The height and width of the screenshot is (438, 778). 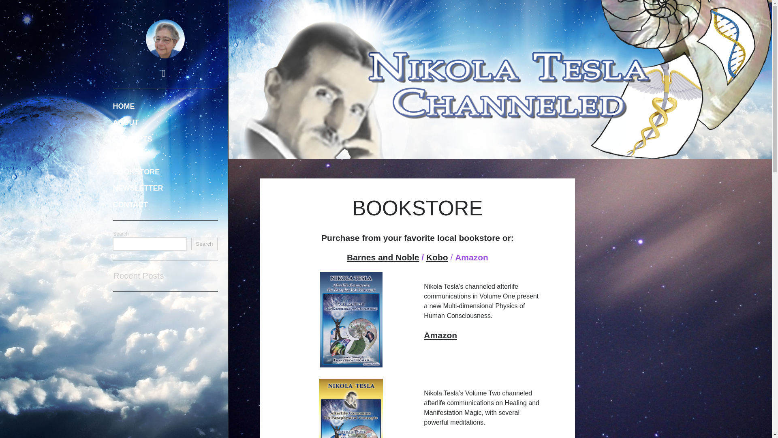 I want to click on ABOUT, so click(x=126, y=122).